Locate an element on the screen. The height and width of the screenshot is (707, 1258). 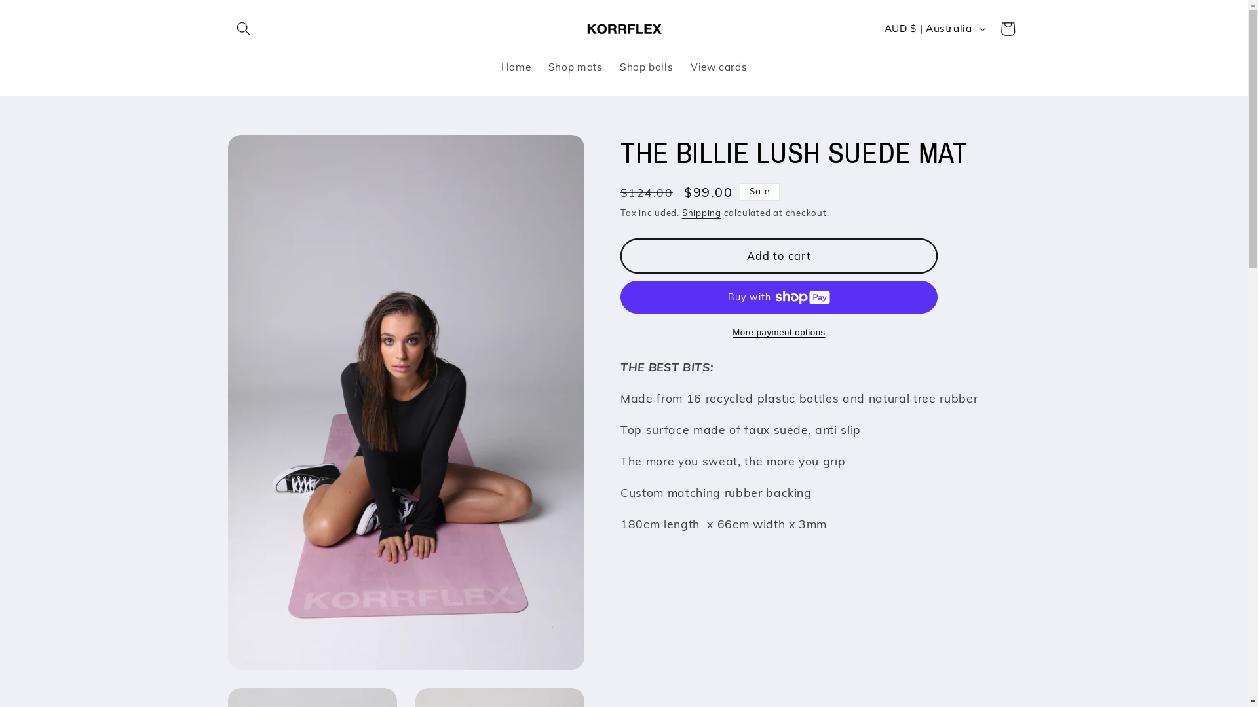
Add to cart is located at coordinates (779, 256).